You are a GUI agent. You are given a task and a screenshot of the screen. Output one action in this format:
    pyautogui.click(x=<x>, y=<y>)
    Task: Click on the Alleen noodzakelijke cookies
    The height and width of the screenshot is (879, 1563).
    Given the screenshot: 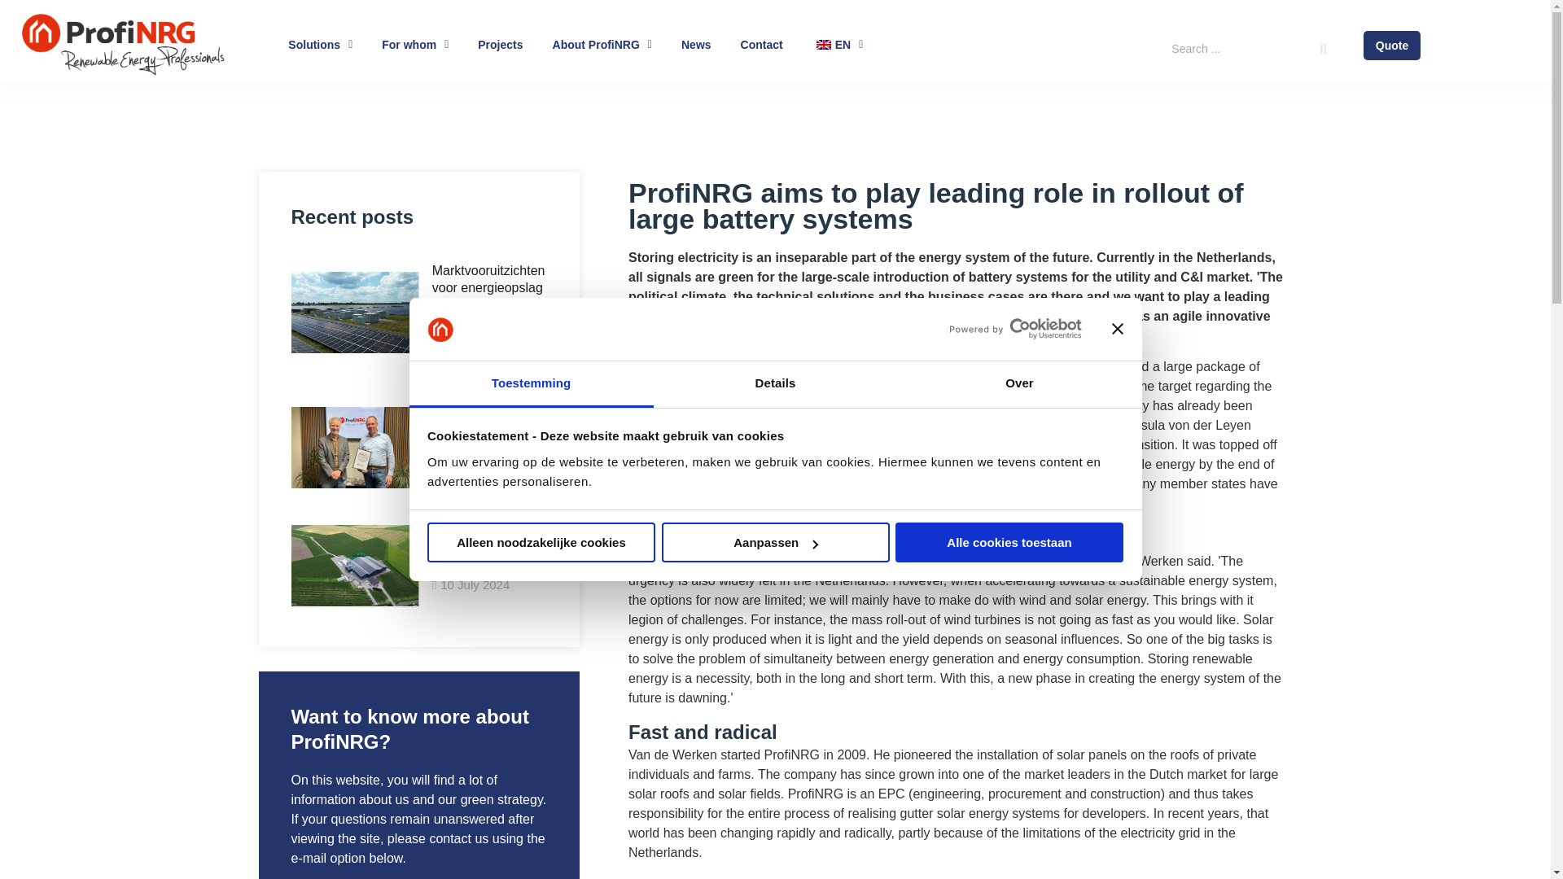 What is the action you would take?
    pyautogui.click(x=541, y=542)
    